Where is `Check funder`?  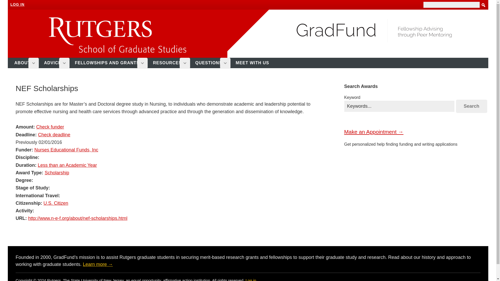
Check funder is located at coordinates (50, 127).